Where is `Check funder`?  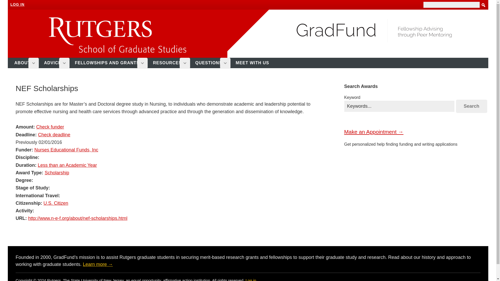
Check funder is located at coordinates (50, 127).